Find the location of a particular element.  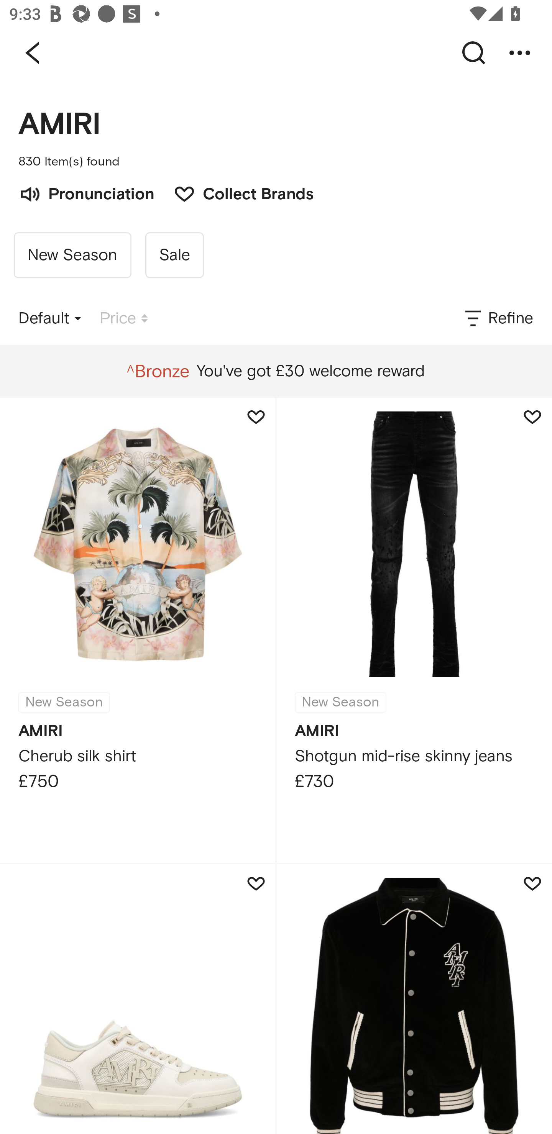

Pronunciation is located at coordinates (86, 193).